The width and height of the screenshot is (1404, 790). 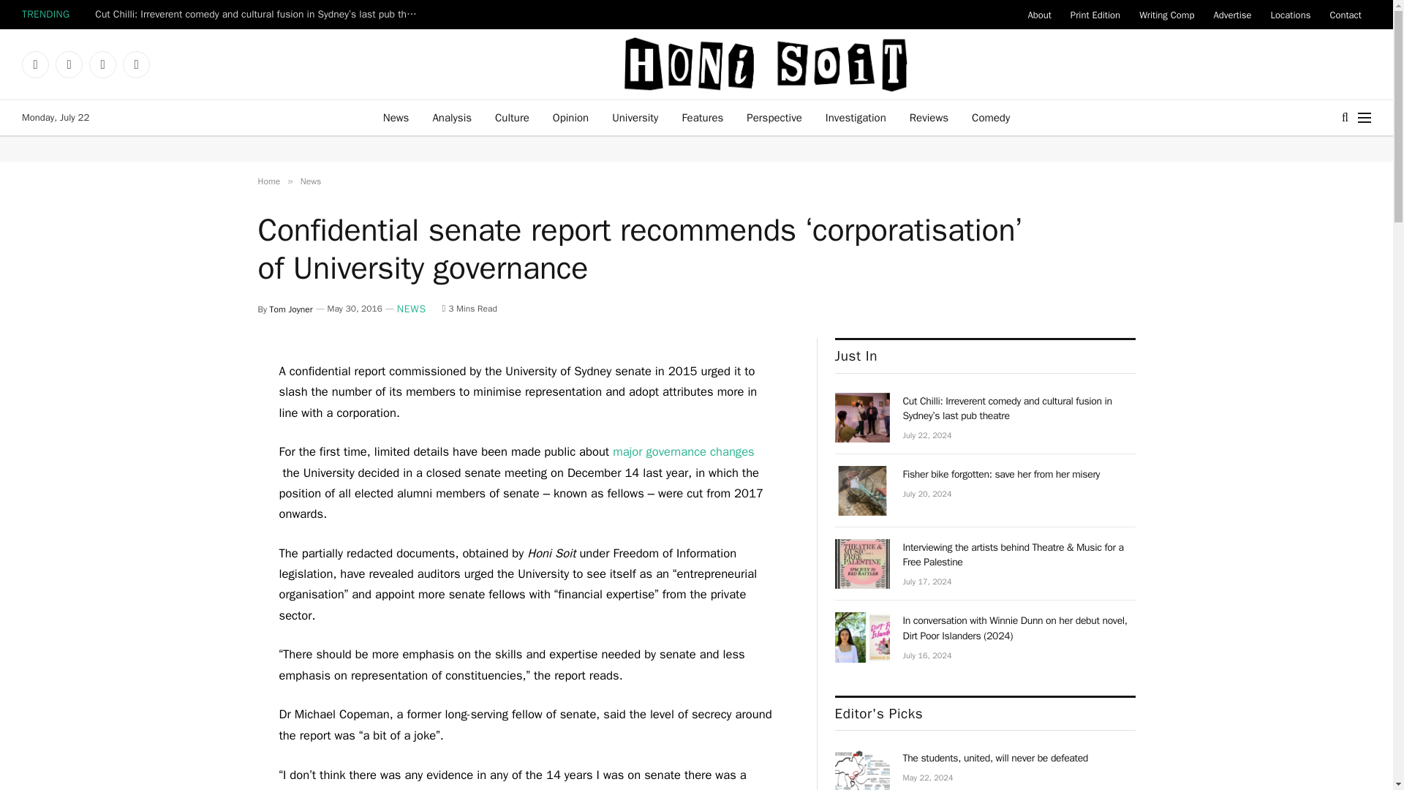 I want to click on Opinion, so click(x=570, y=117).